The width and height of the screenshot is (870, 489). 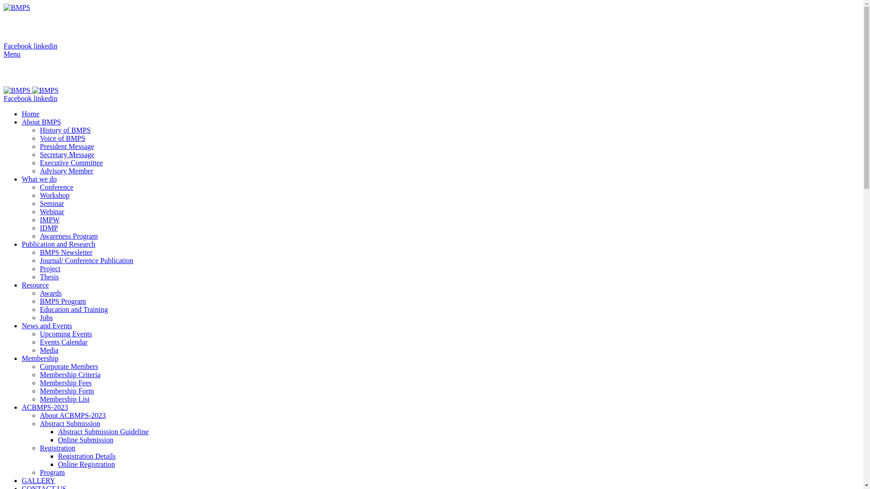 I want to click on Conference, so click(x=57, y=187).